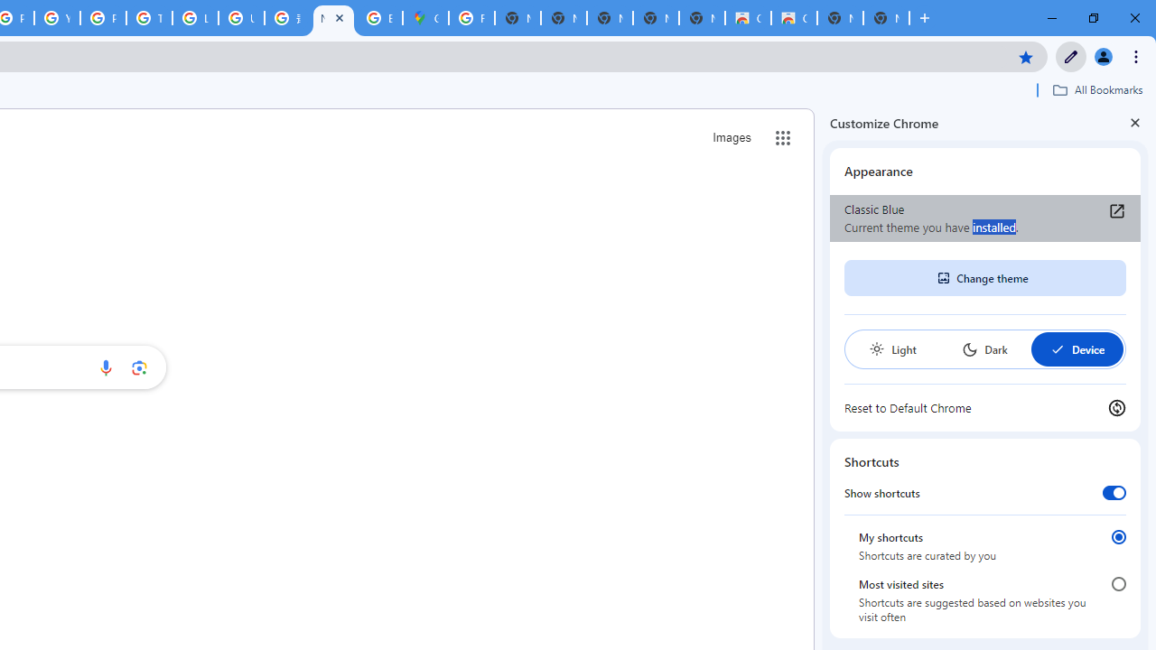 This screenshot has width=1156, height=650. I want to click on Light, so click(892, 348).